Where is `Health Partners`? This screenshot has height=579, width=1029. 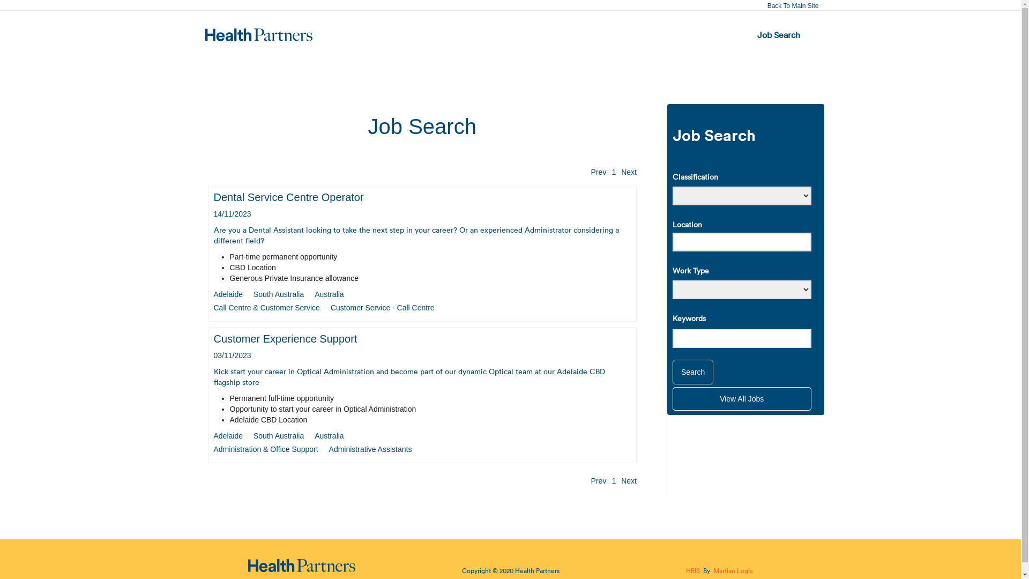 Health Partners is located at coordinates (537, 570).